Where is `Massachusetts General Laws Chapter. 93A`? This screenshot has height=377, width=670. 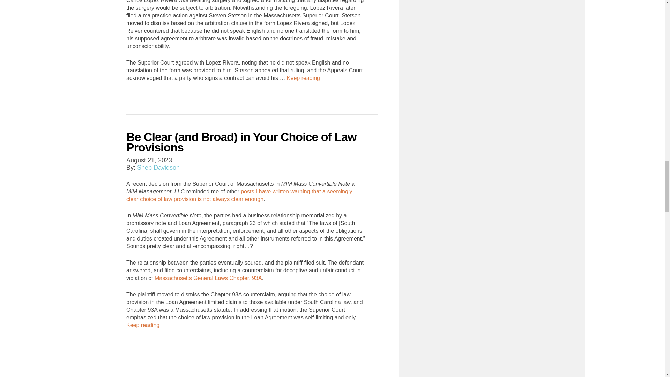
Massachusetts General Laws Chapter. 93A is located at coordinates (208, 278).